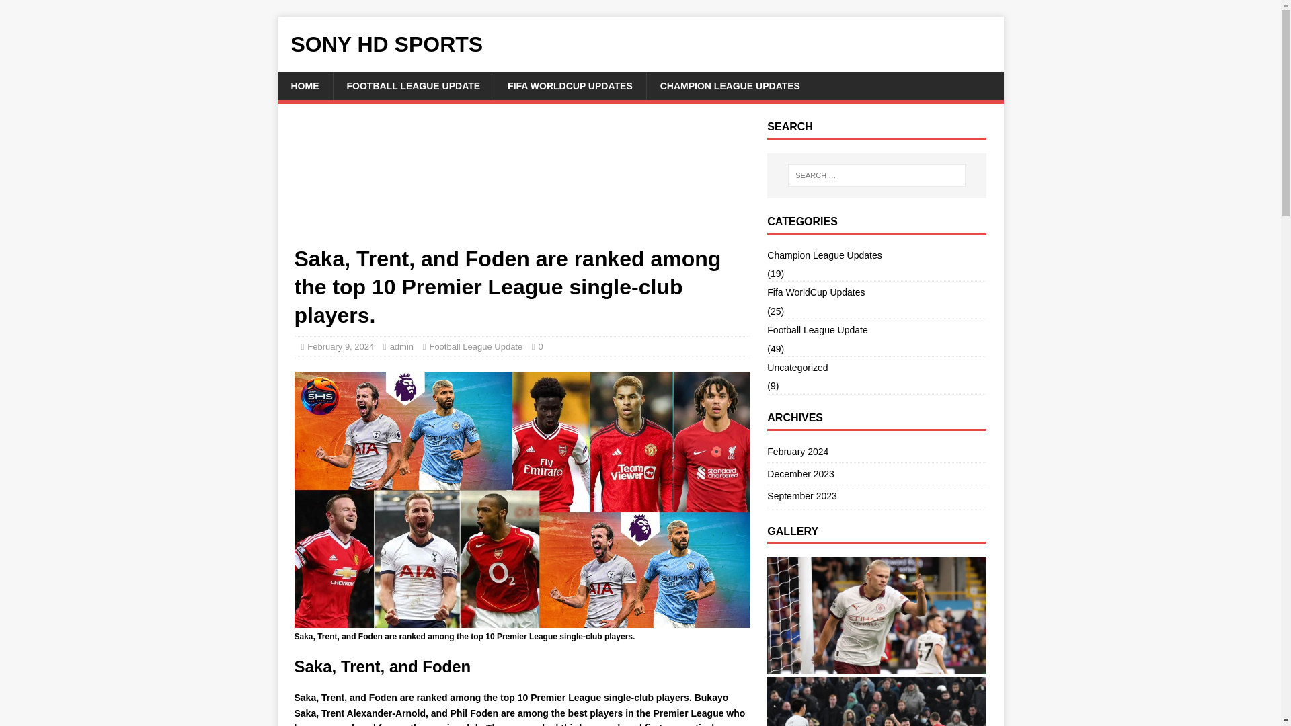 Image resolution: width=1291 pixels, height=726 pixels. What do you see at coordinates (570, 86) in the screenshot?
I see `FIFA WORLDCUP UPDATES` at bounding box center [570, 86].